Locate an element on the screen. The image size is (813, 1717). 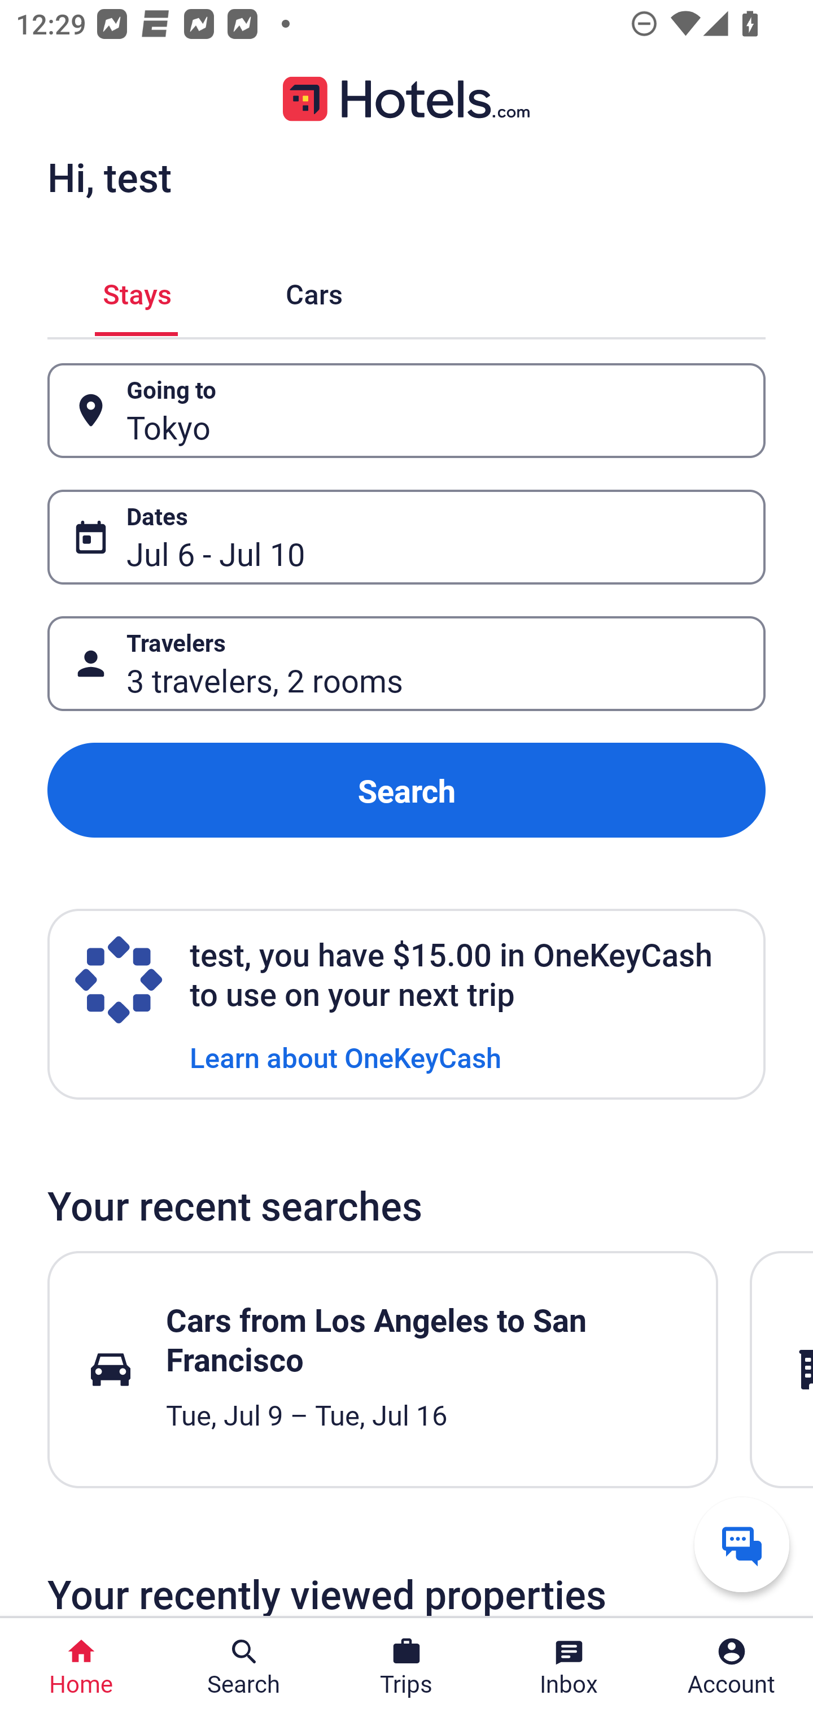
Account Profile. Button is located at coordinates (732, 1667).